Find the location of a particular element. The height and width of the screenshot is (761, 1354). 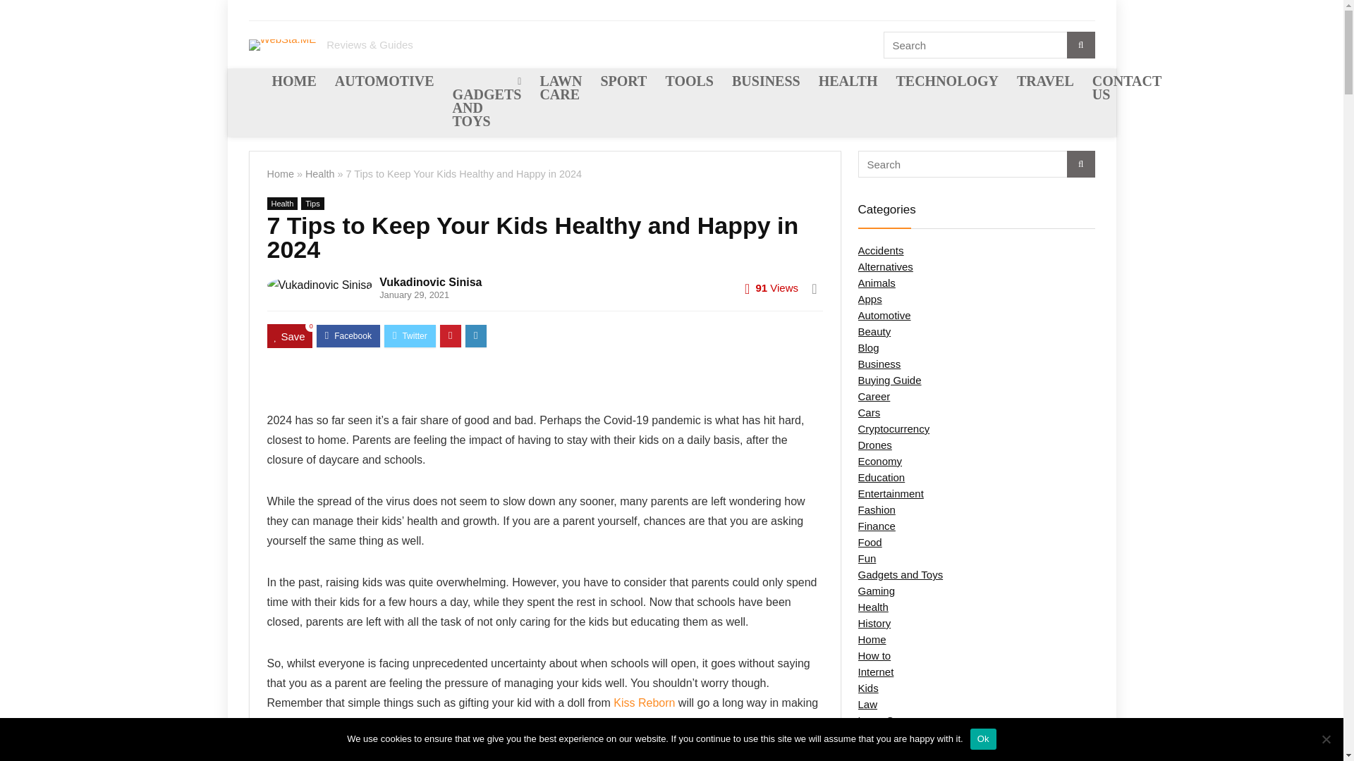

SPORT is located at coordinates (623, 82).